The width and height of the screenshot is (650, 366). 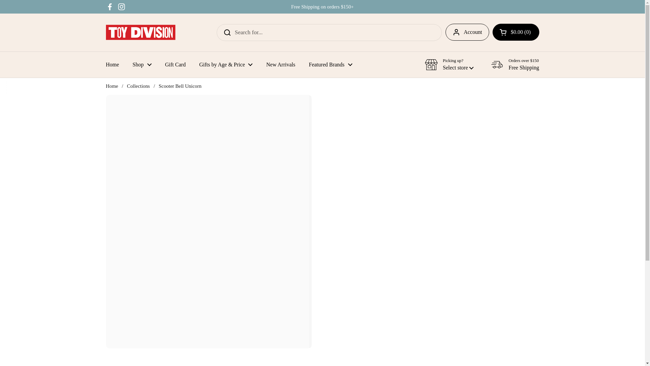 What do you see at coordinates (121, 7) in the screenshot?
I see `Instagram` at bounding box center [121, 7].